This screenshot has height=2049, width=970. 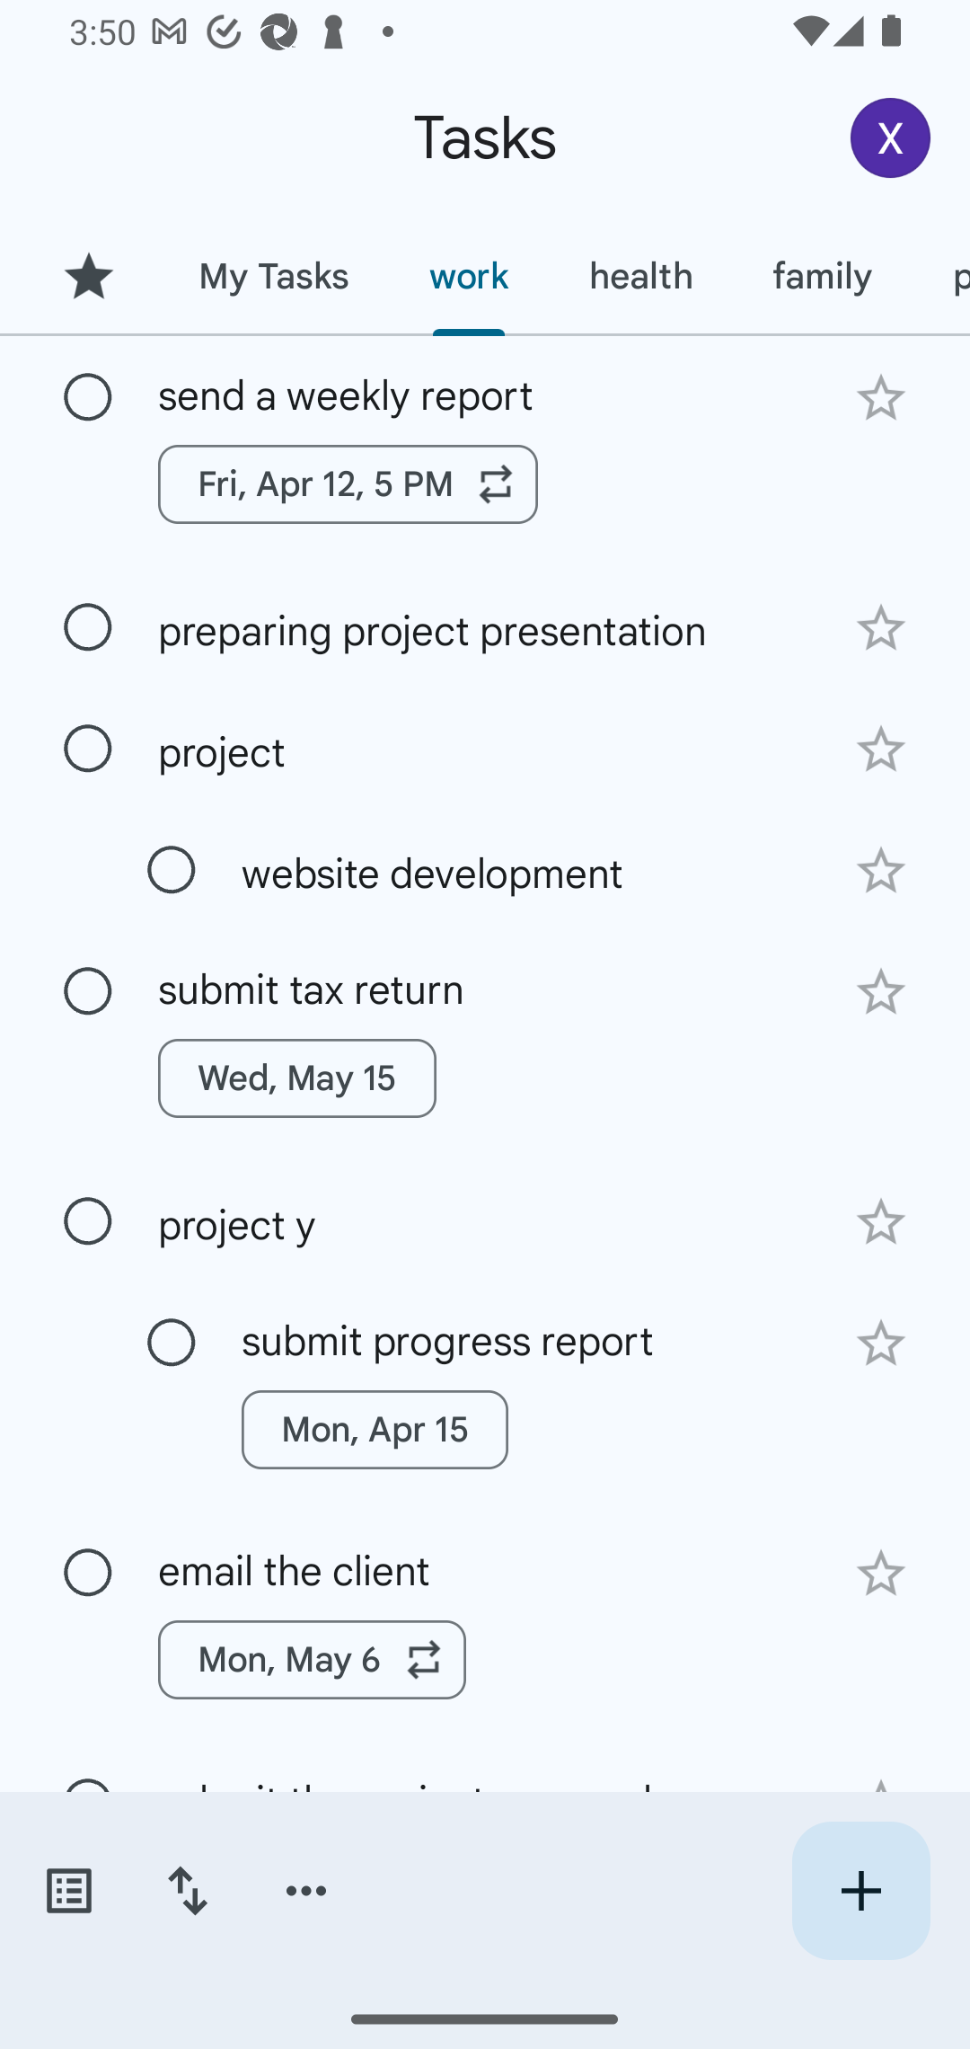 I want to click on Change sort order, so click(x=187, y=1891).